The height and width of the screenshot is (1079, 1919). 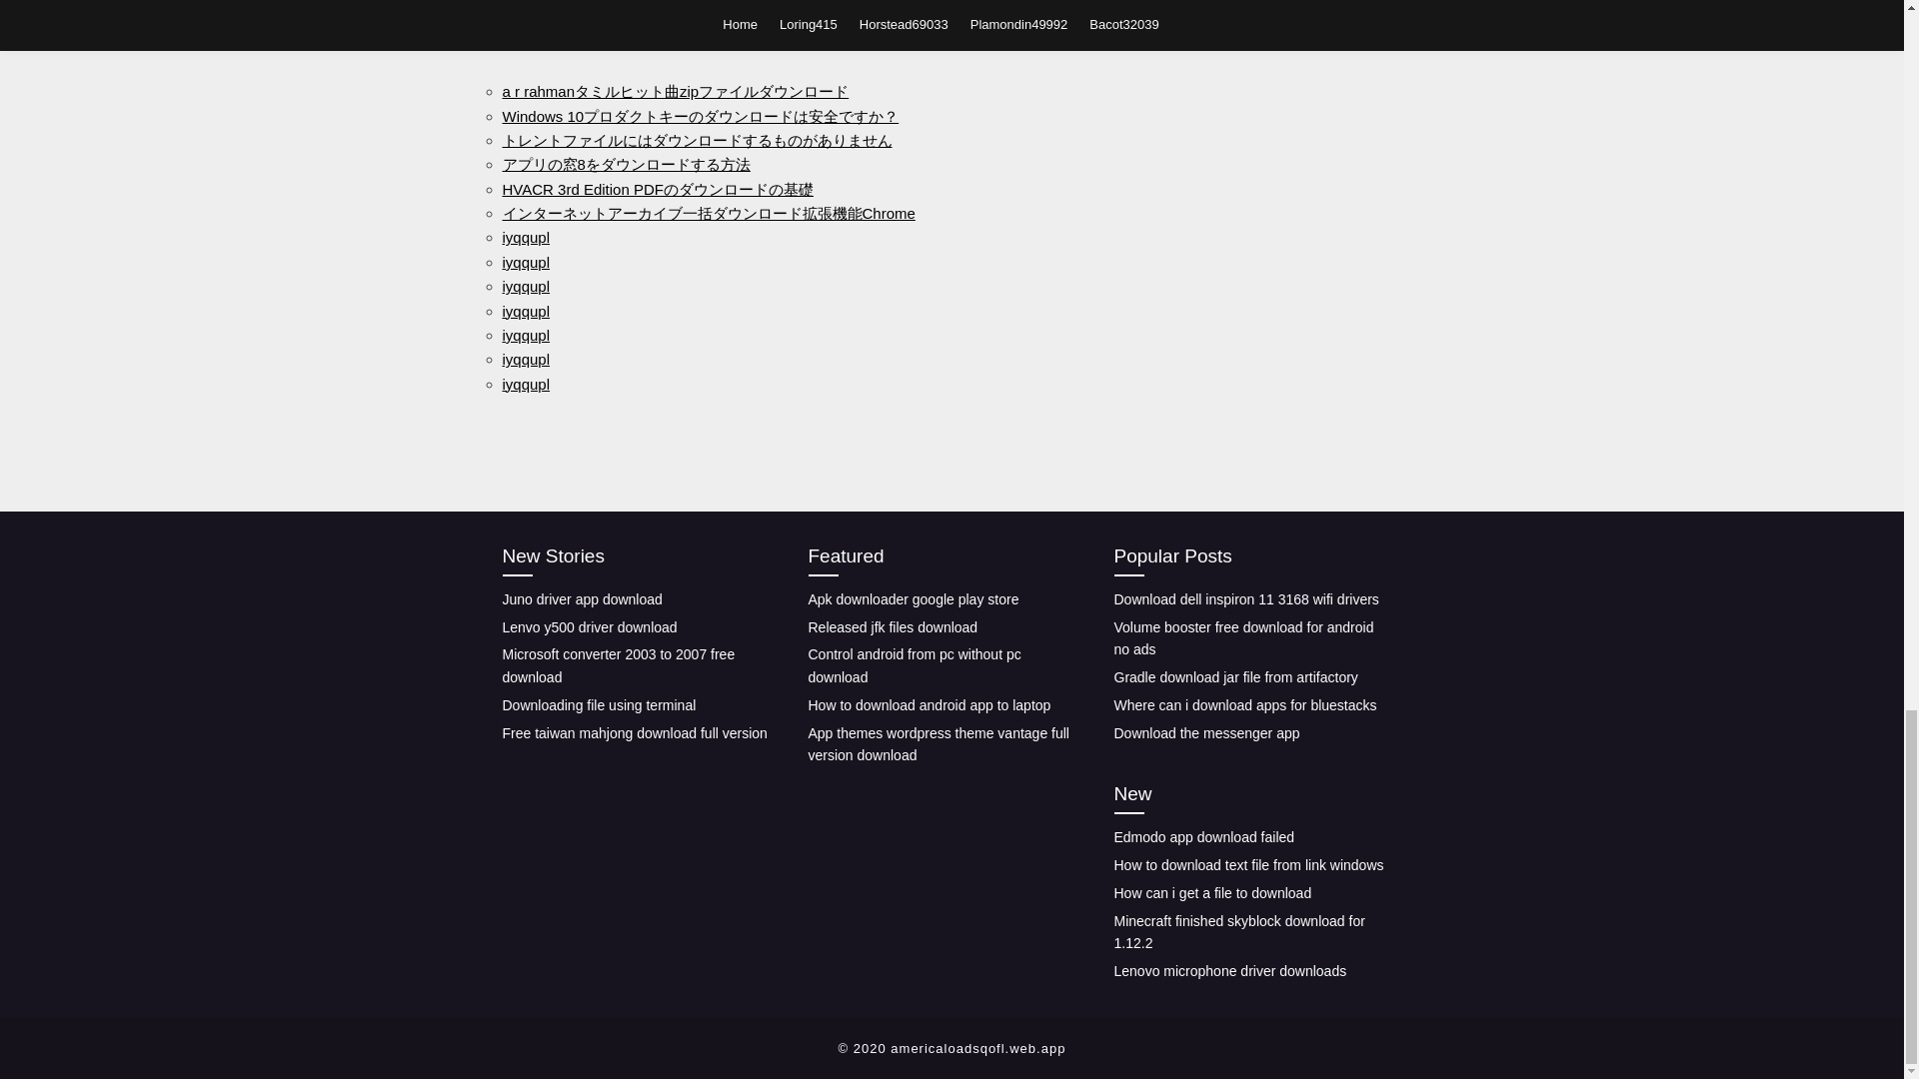 What do you see at coordinates (589, 627) in the screenshot?
I see `Lenvo y500 driver download` at bounding box center [589, 627].